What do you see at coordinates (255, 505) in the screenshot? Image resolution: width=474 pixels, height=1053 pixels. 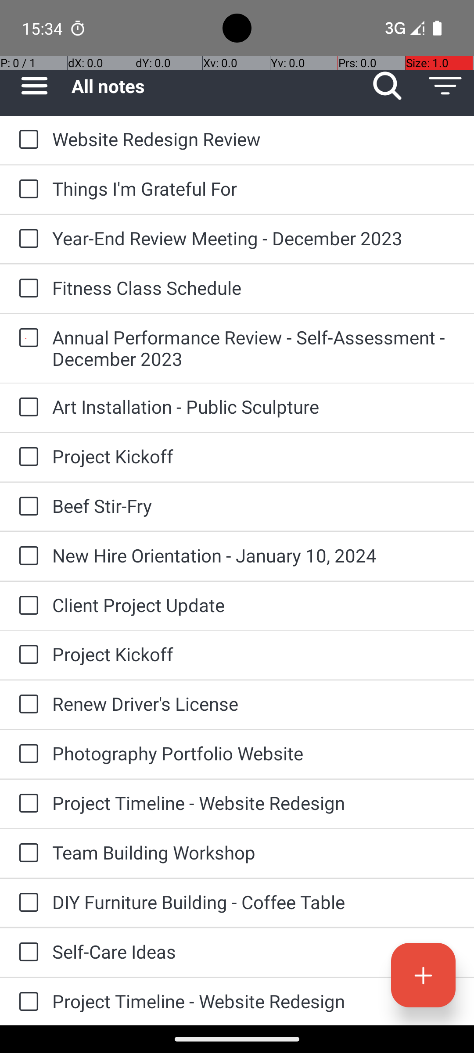 I see `Beef Stir-Fry` at bounding box center [255, 505].